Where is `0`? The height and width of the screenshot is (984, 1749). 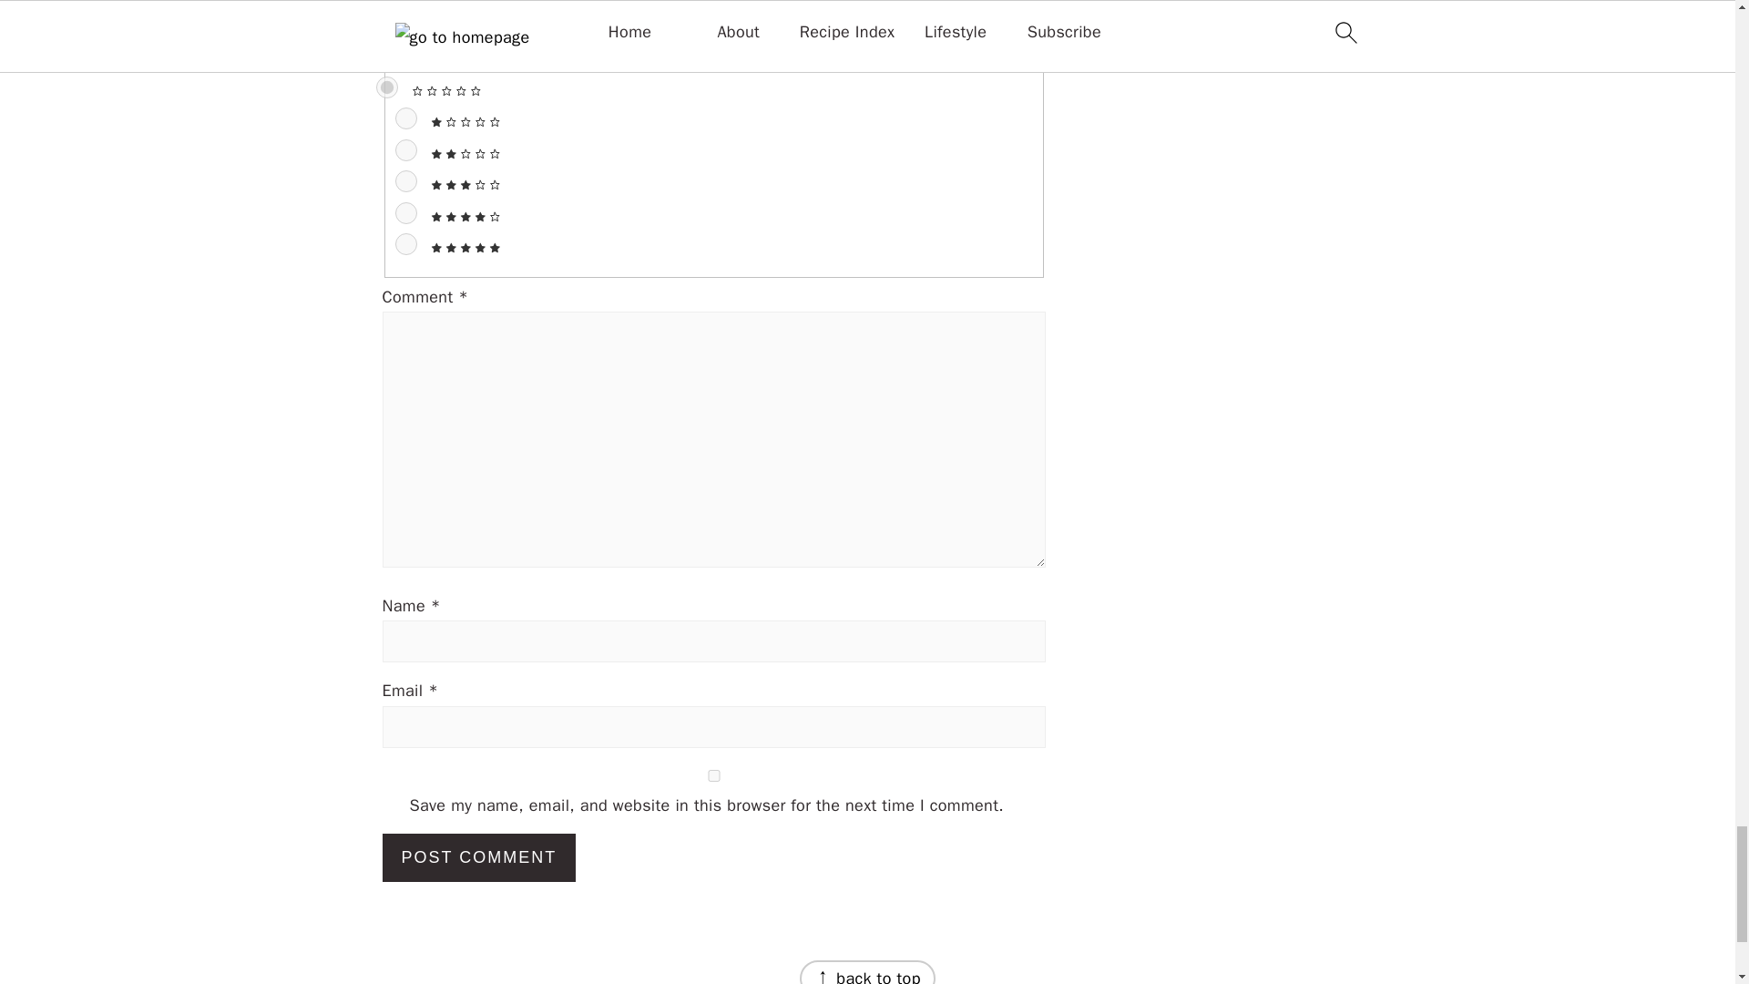
0 is located at coordinates (386, 87).